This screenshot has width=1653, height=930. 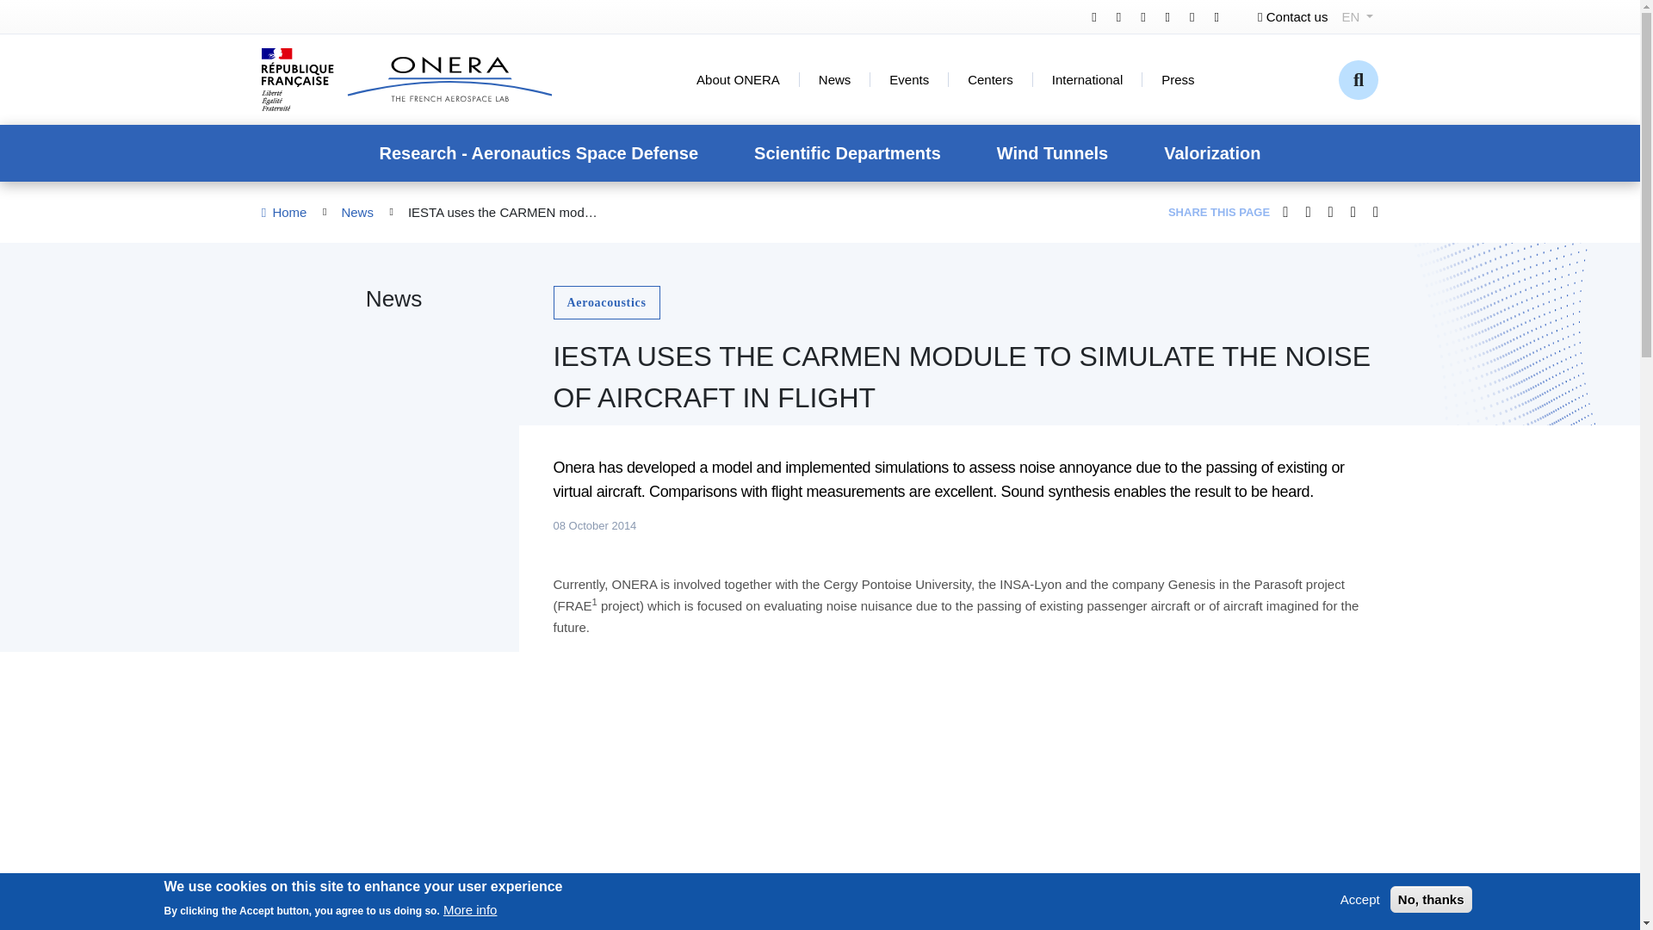 What do you see at coordinates (990, 79) in the screenshot?
I see `Centers` at bounding box center [990, 79].